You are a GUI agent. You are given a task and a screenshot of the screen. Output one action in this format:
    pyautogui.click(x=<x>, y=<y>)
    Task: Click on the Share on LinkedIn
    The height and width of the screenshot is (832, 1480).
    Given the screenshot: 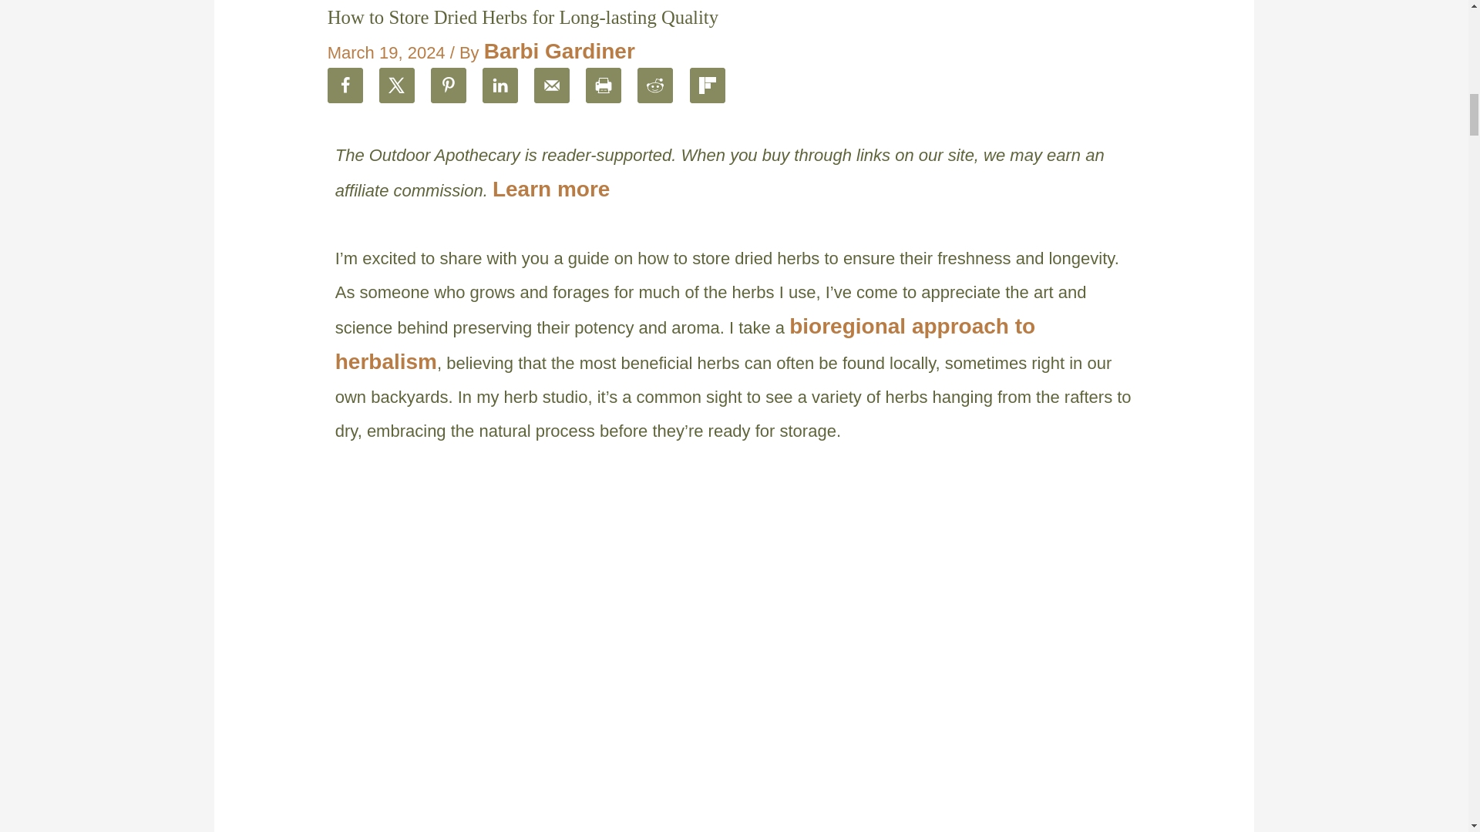 What is the action you would take?
    pyautogui.click(x=499, y=85)
    